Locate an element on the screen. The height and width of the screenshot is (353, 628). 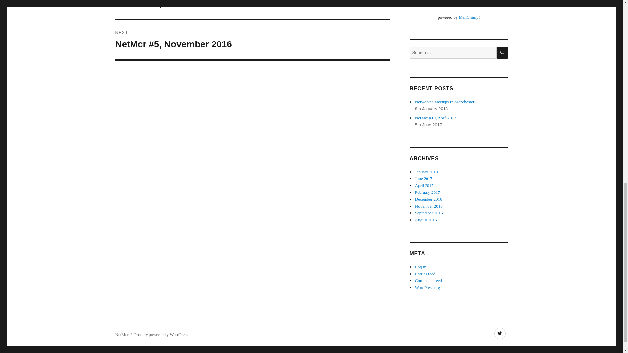
WordPress.org is located at coordinates (427, 287).